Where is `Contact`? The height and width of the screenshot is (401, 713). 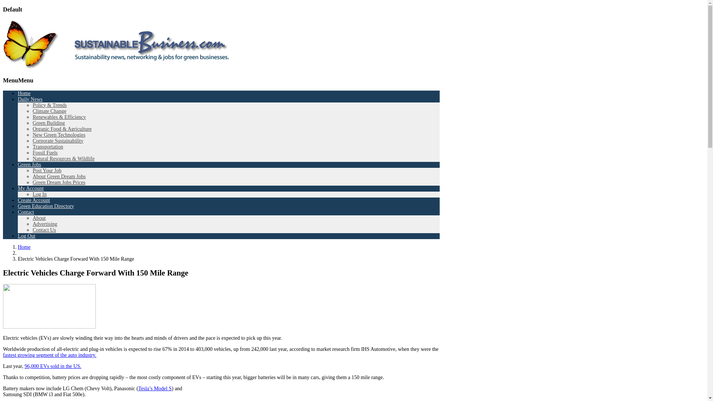
Contact is located at coordinates (26, 212).